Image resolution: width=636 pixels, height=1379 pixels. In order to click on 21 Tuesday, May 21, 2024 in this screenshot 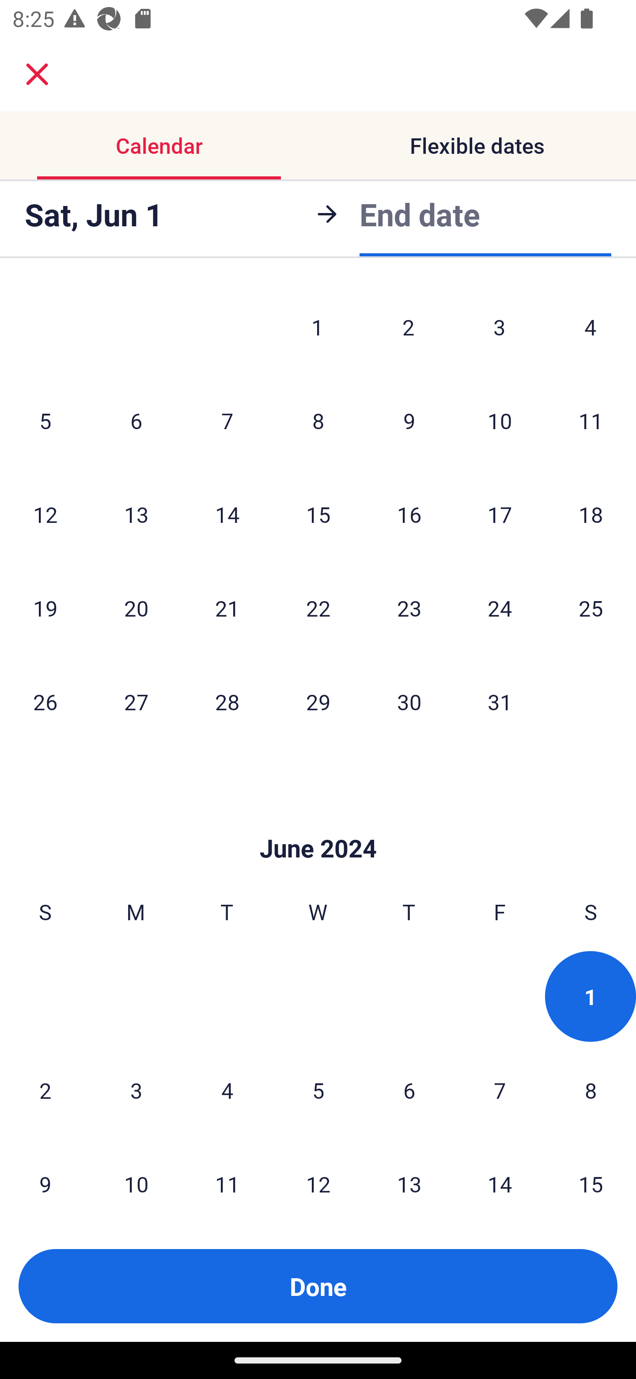, I will do `click(227, 608)`.